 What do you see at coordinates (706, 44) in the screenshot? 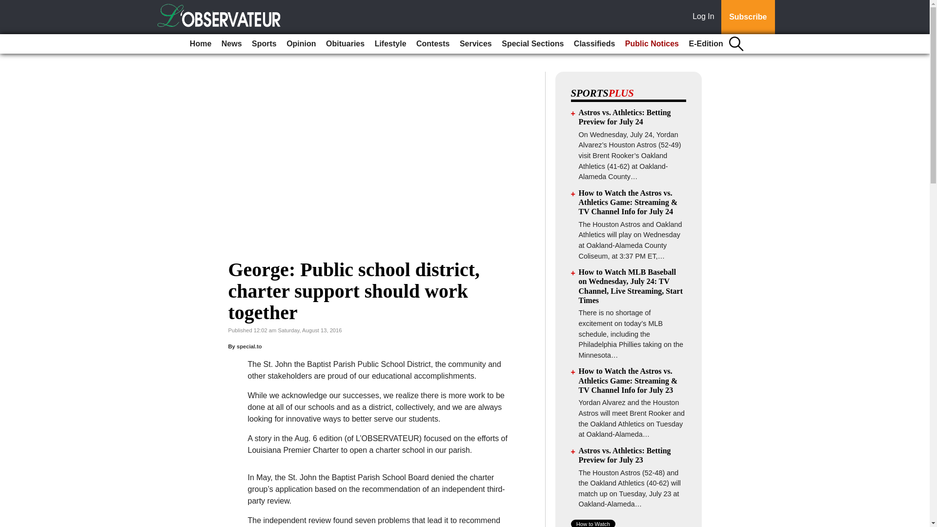
I see `E-Edition` at bounding box center [706, 44].